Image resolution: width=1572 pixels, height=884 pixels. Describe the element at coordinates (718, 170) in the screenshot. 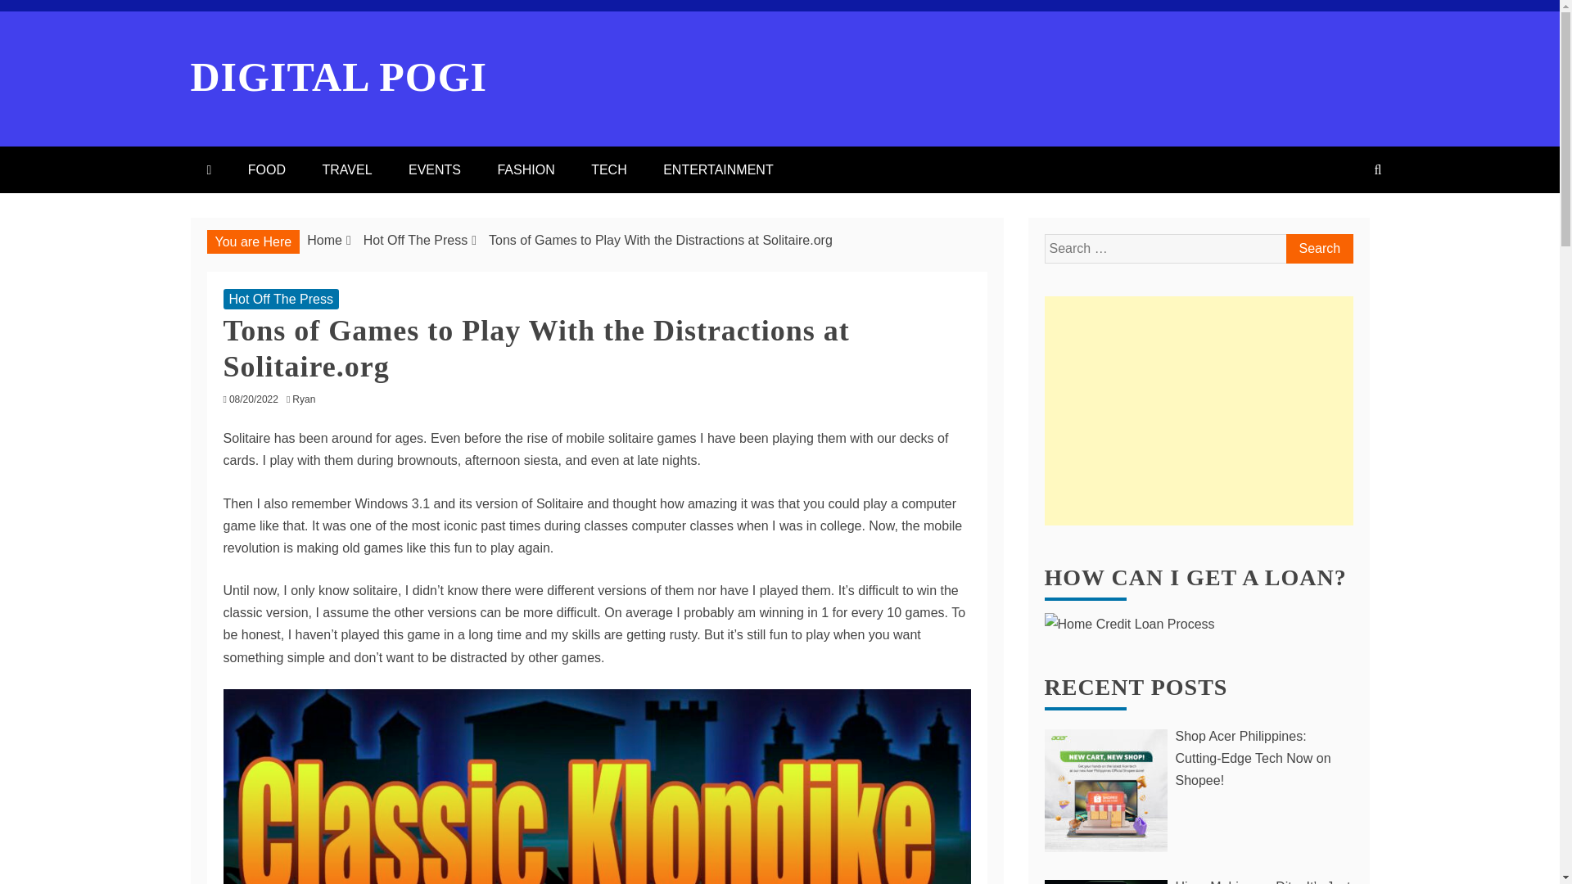

I see `ENTERTAINMENT` at that location.